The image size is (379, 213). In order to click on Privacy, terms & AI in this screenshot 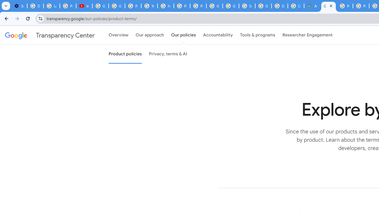, I will do `click(168, 54)`.